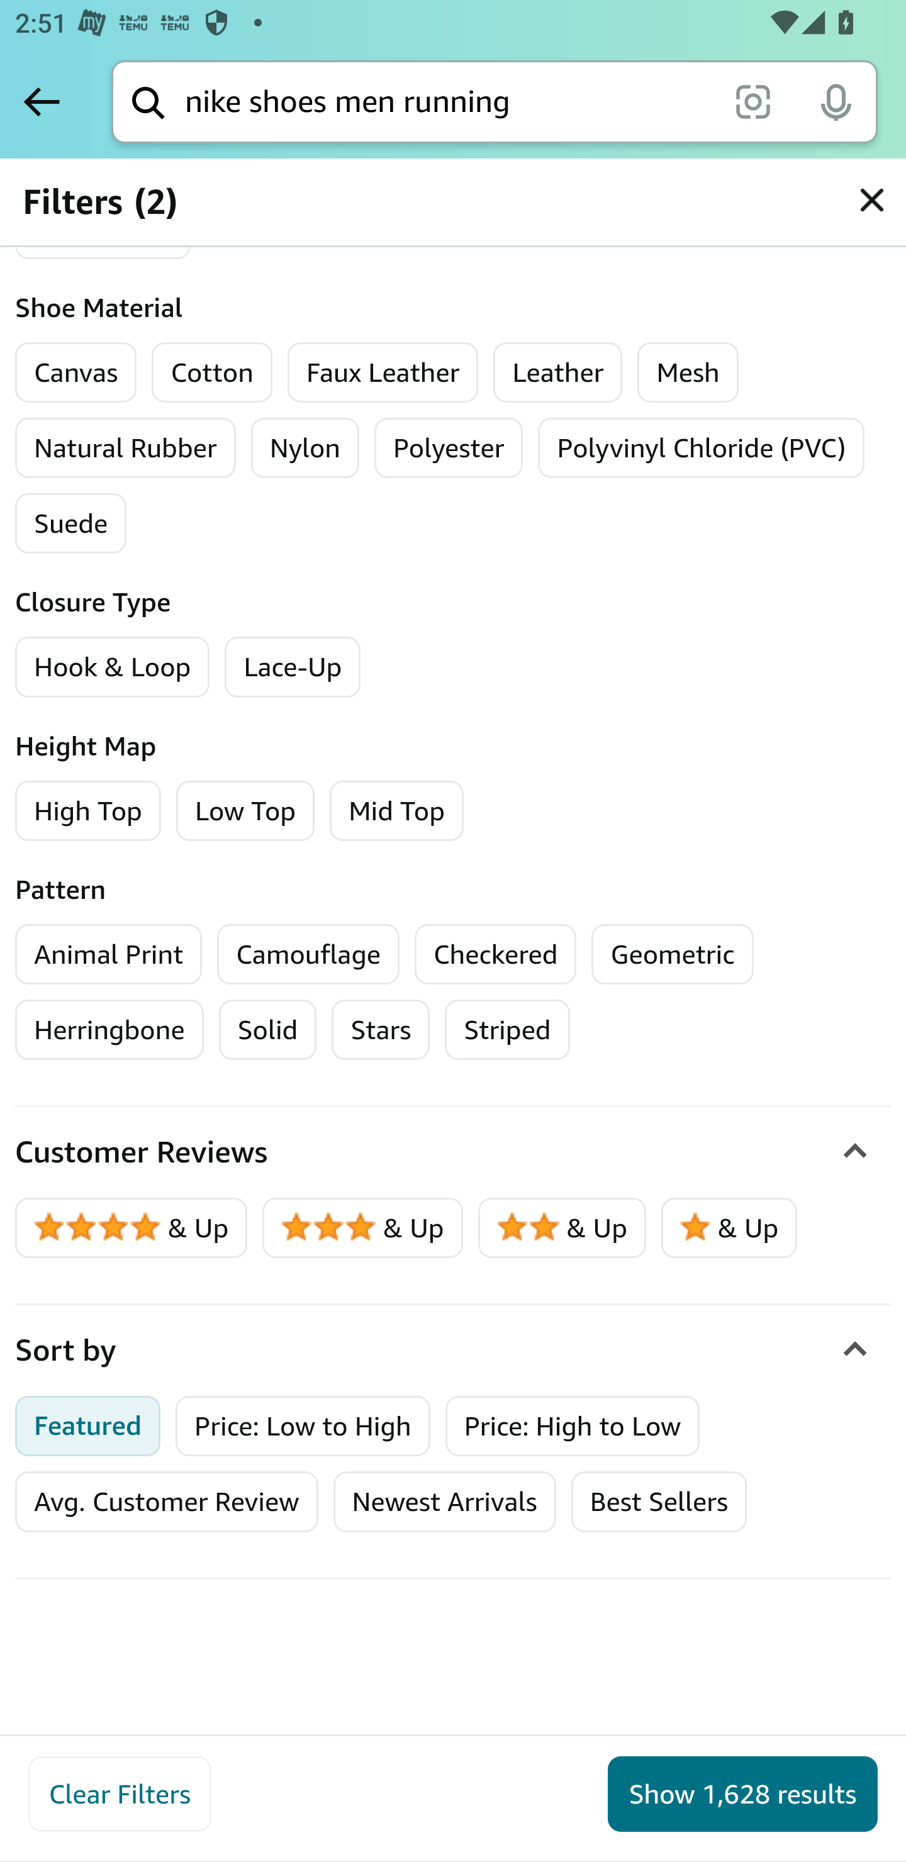 The width and height of the screenshot is (906, 1862). Describe the element at coordinates (572, 1425) in the screenshot. I see `Price: High to Low` at that location.